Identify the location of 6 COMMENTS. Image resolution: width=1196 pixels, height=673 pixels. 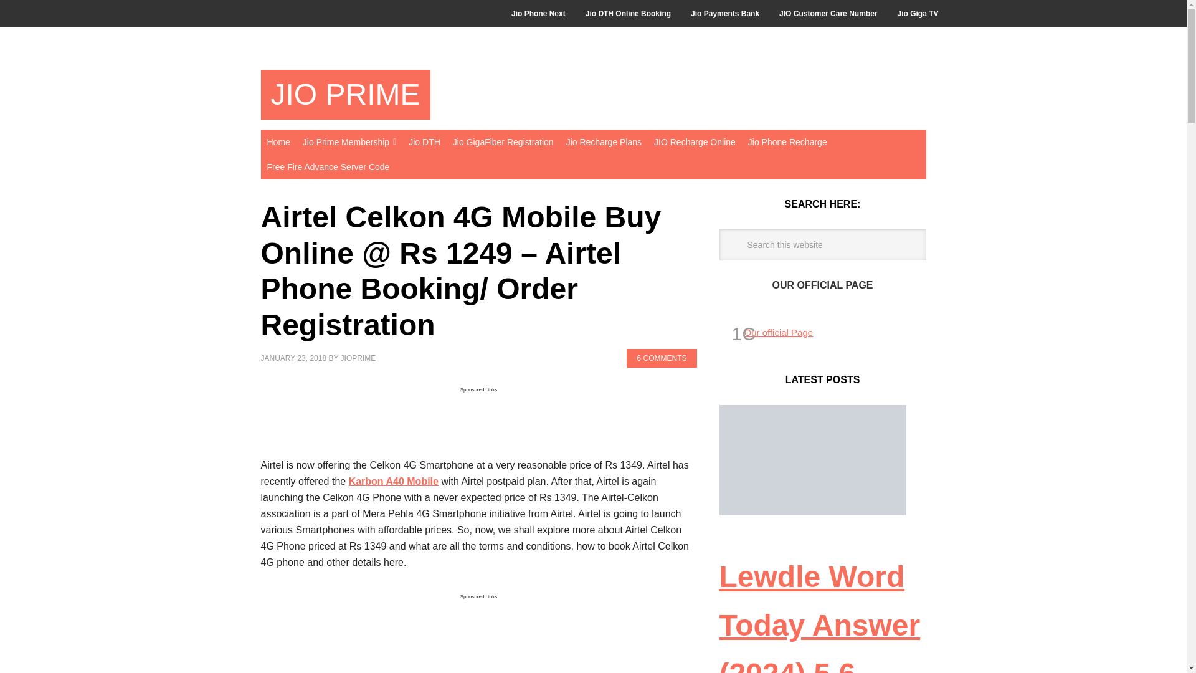
(662, 358).